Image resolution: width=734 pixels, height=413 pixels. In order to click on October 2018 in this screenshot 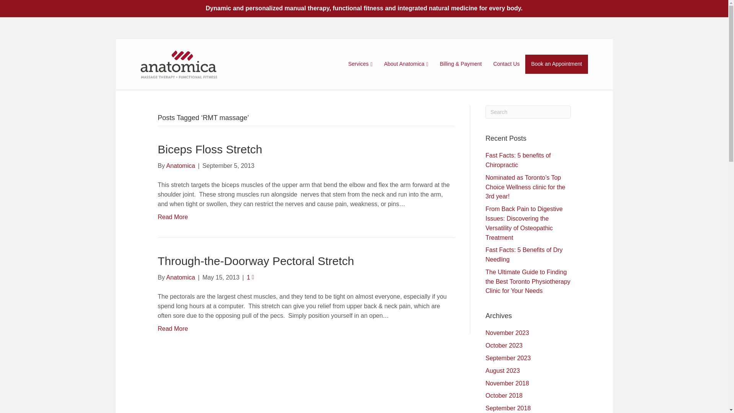, I will do `click(504, 395)`.